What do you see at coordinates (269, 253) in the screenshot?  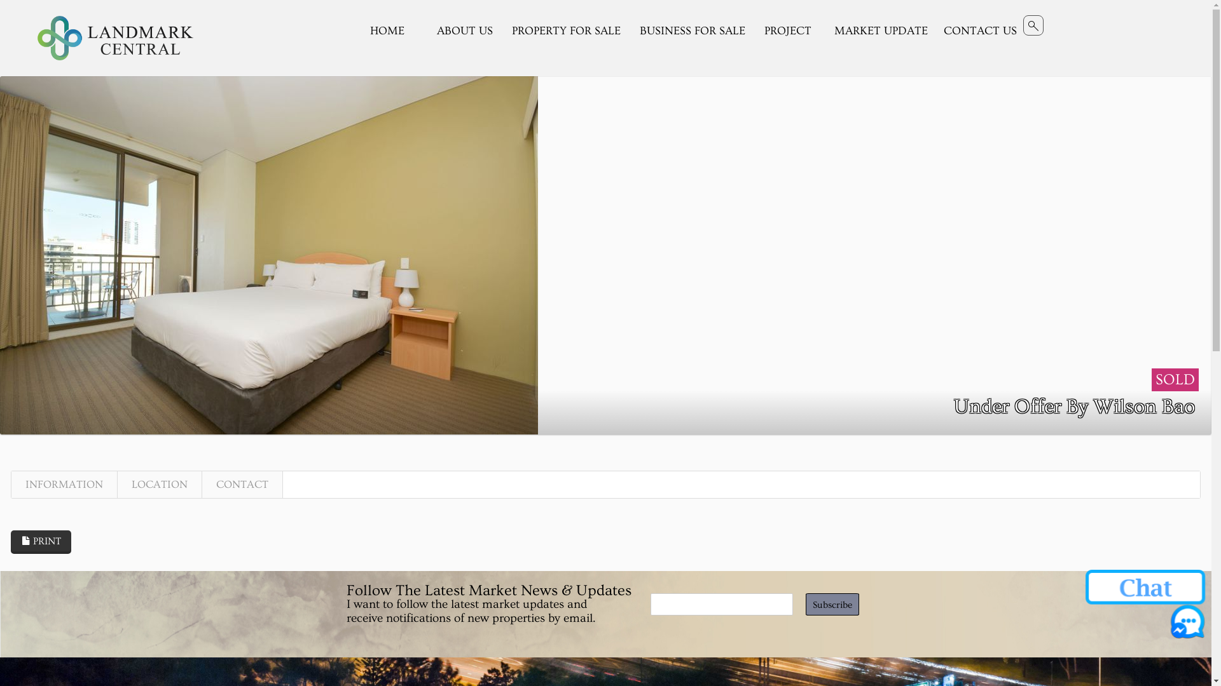 I see `img00029` at bounding box center [269, 253].